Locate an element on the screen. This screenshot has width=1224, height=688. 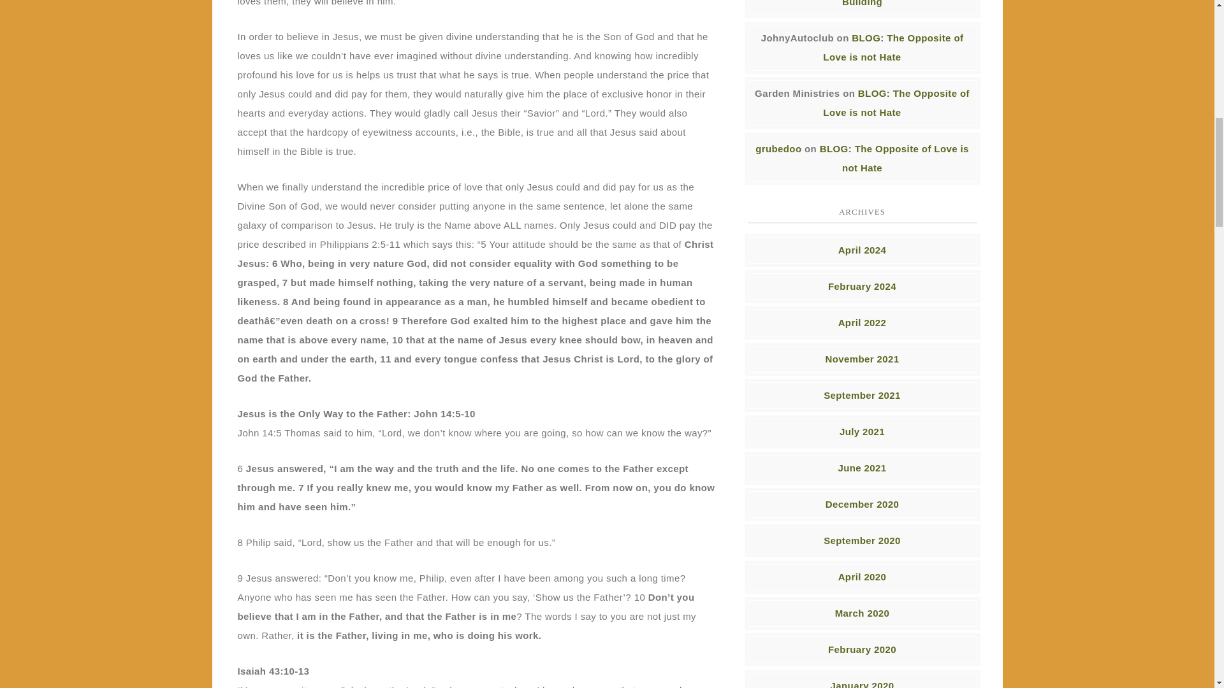
BLOG: Relationship Building is located at coordinates (899, 3).